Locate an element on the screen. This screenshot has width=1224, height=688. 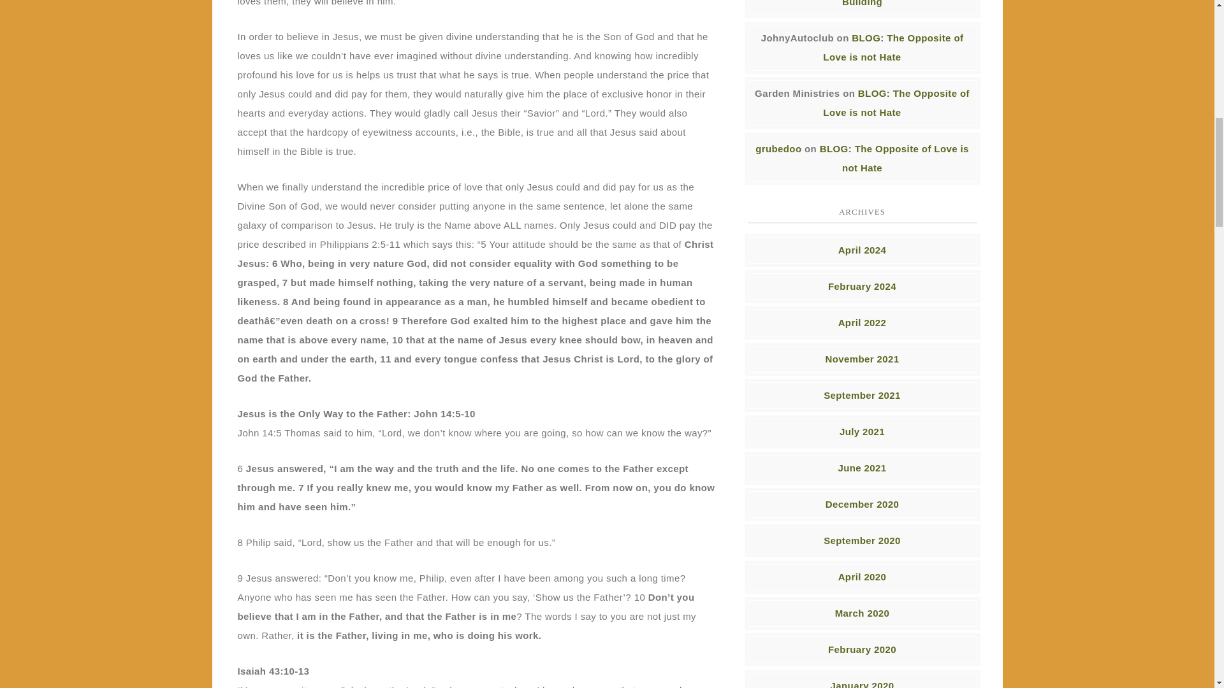
BLOG: Relationship Building is located at coordinates (899, 3).